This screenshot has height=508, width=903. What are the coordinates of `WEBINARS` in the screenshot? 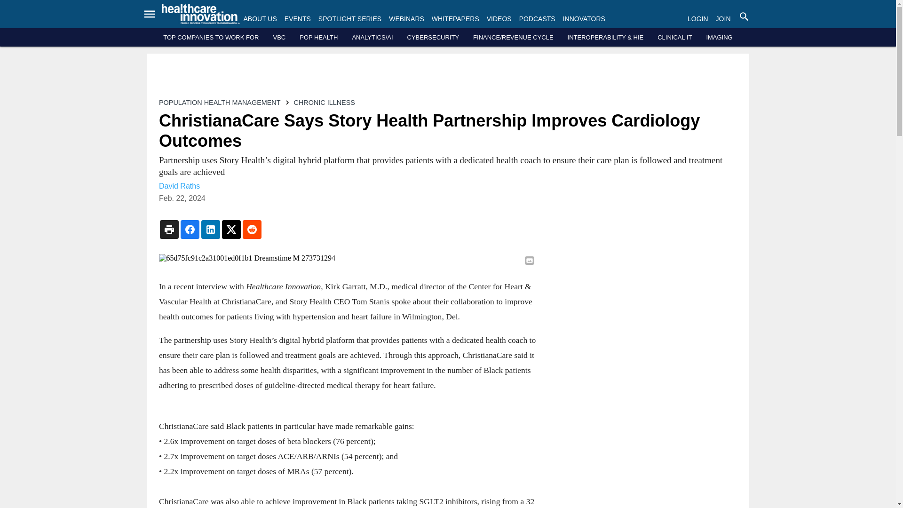 It's located at (406, 19).